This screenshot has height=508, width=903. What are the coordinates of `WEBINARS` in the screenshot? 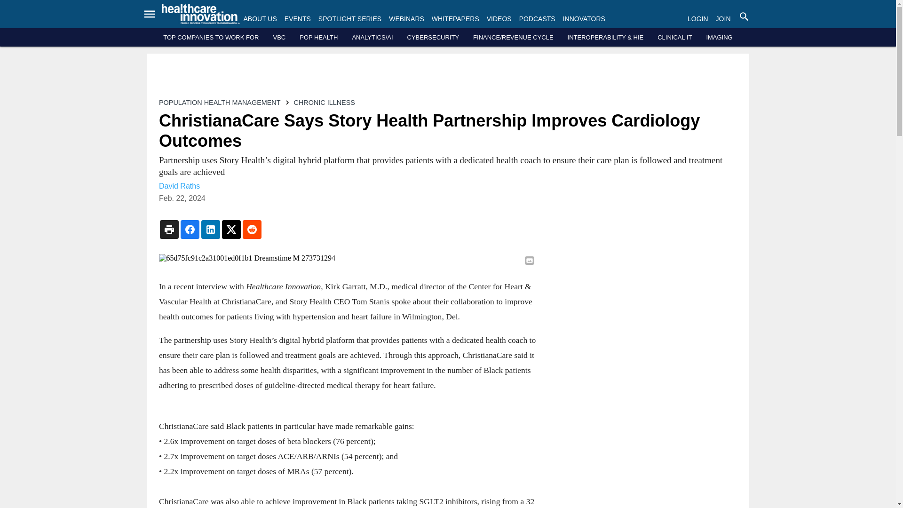 It's located at (406, 19).